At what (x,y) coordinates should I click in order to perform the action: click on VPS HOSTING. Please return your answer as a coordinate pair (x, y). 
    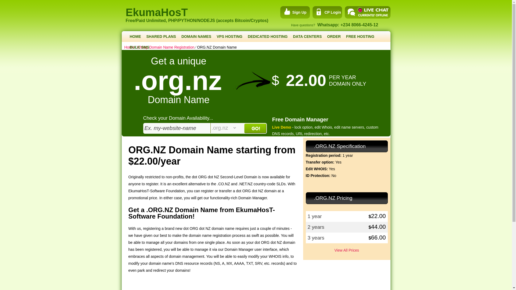
    Looking at the image, I should click on (230, 36).